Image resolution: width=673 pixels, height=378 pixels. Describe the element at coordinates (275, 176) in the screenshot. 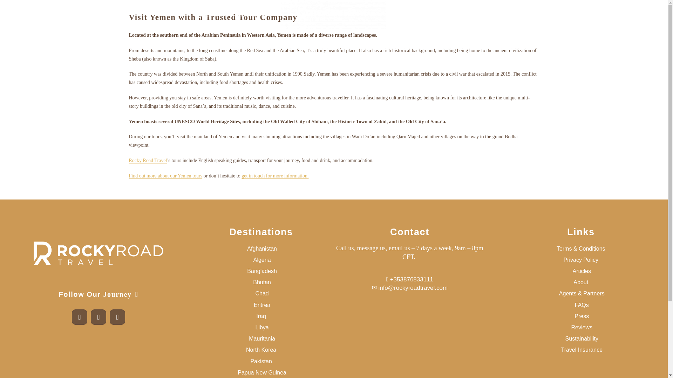

I see `get in touch for more information.` at that location.